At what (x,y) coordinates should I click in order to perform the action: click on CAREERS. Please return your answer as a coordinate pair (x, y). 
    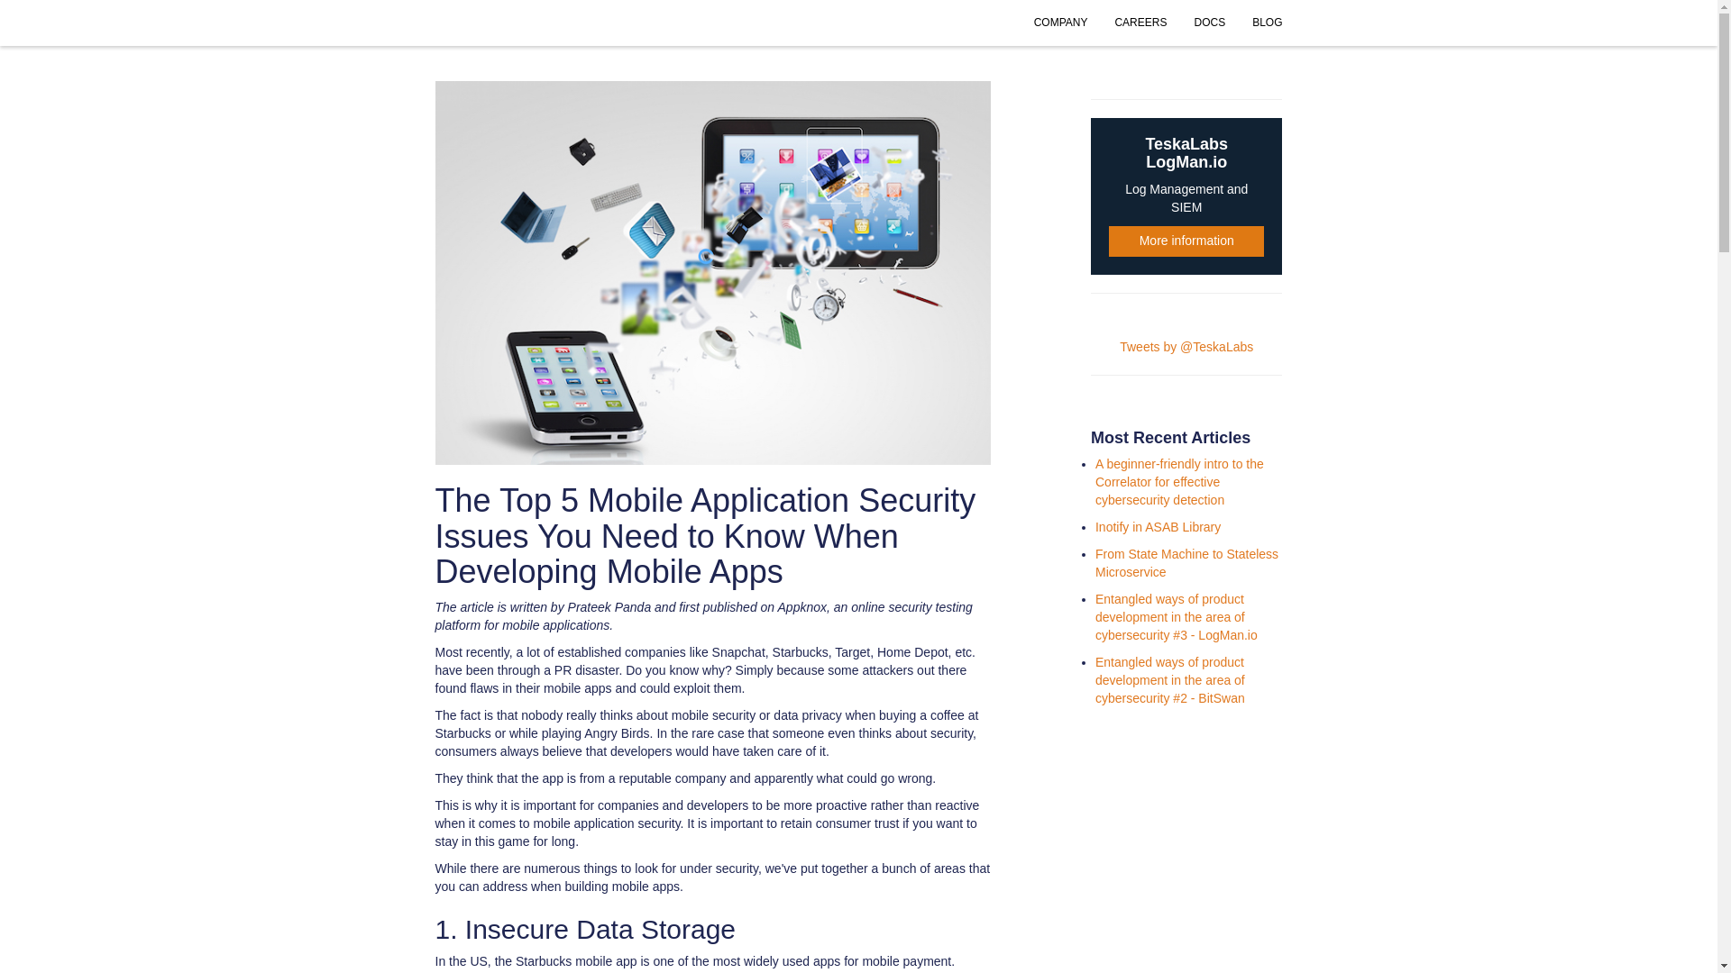
    Looking at the image, I should click on (1158, 526).